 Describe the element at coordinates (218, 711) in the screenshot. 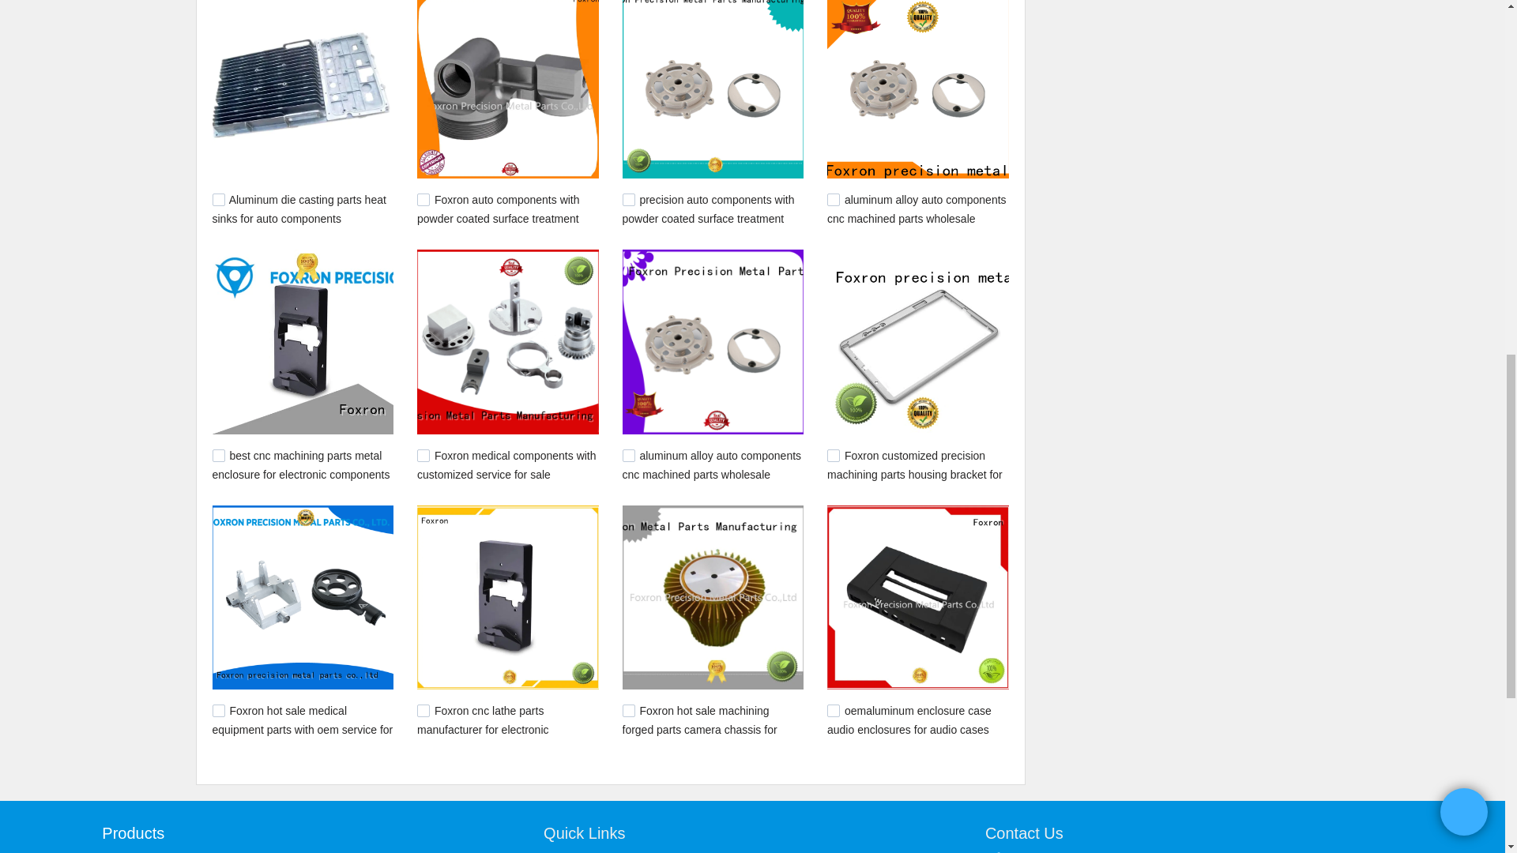

I see `1533` at that location.